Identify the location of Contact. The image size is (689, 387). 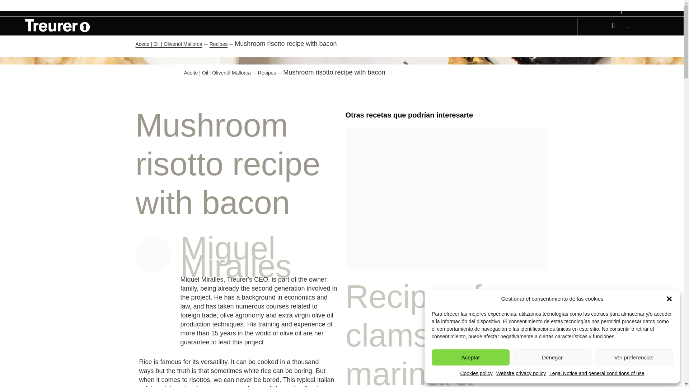
(581, 6).